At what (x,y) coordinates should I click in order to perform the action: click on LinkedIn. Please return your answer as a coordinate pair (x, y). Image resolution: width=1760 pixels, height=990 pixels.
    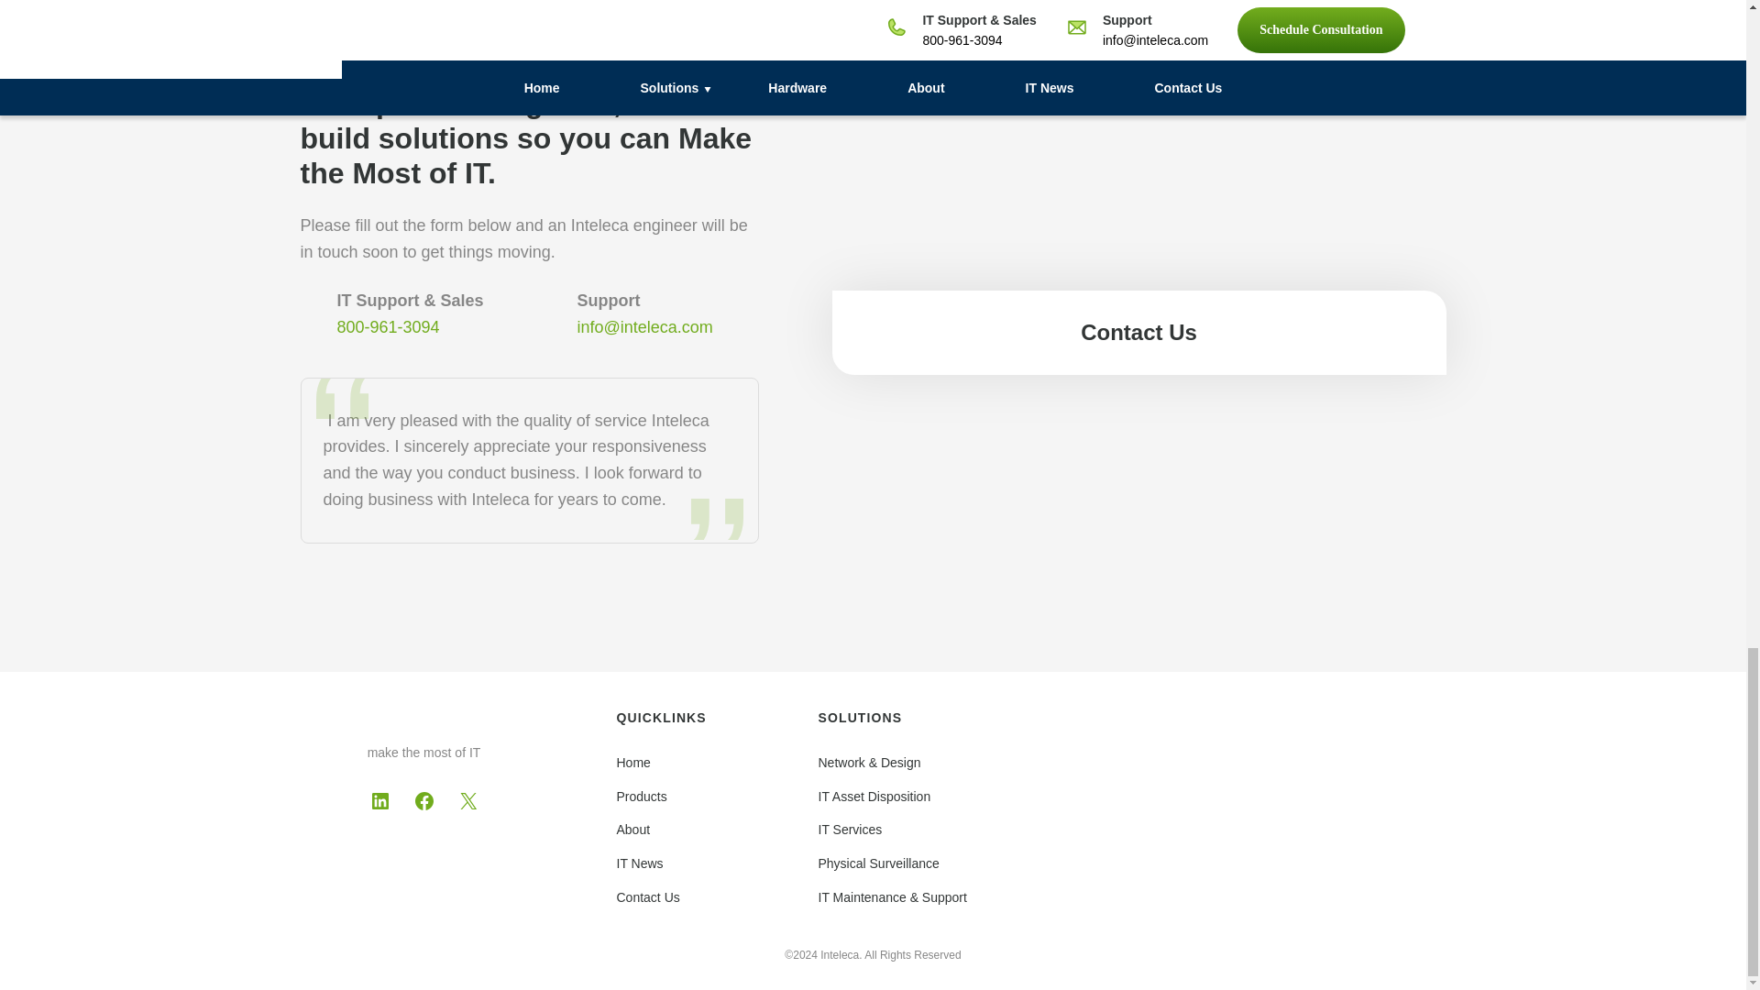
    Looking at the image, I should click on (379, 800).